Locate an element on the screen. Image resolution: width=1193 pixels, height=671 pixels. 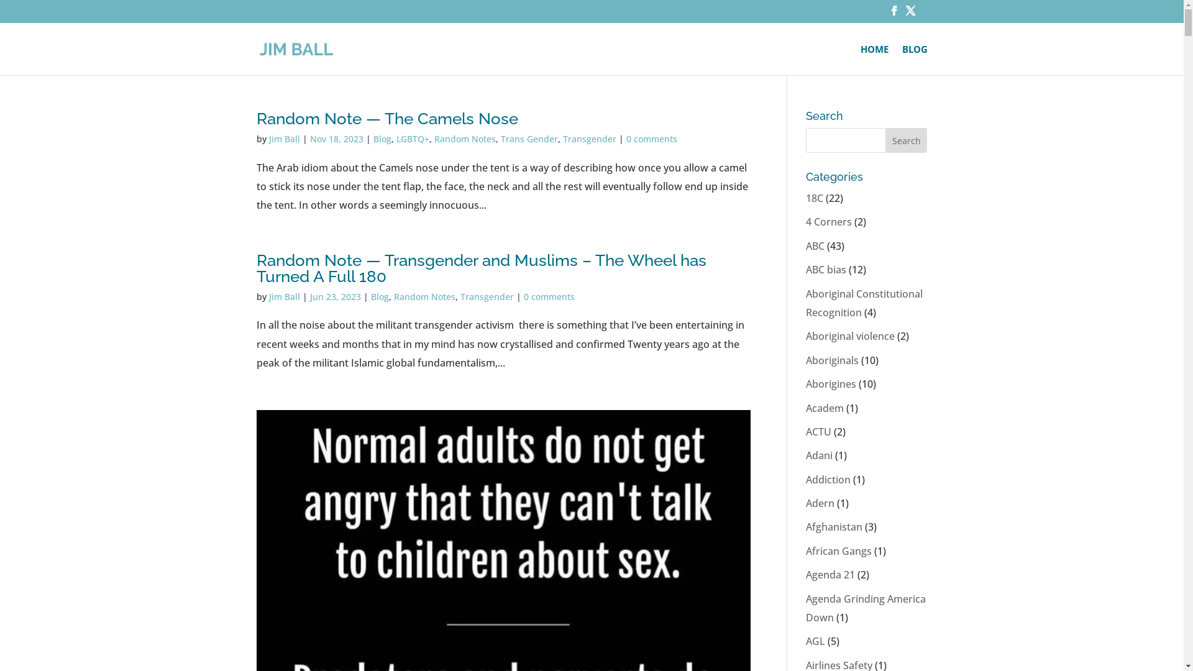
Agenda 21 is located at coordinates (830, 575).